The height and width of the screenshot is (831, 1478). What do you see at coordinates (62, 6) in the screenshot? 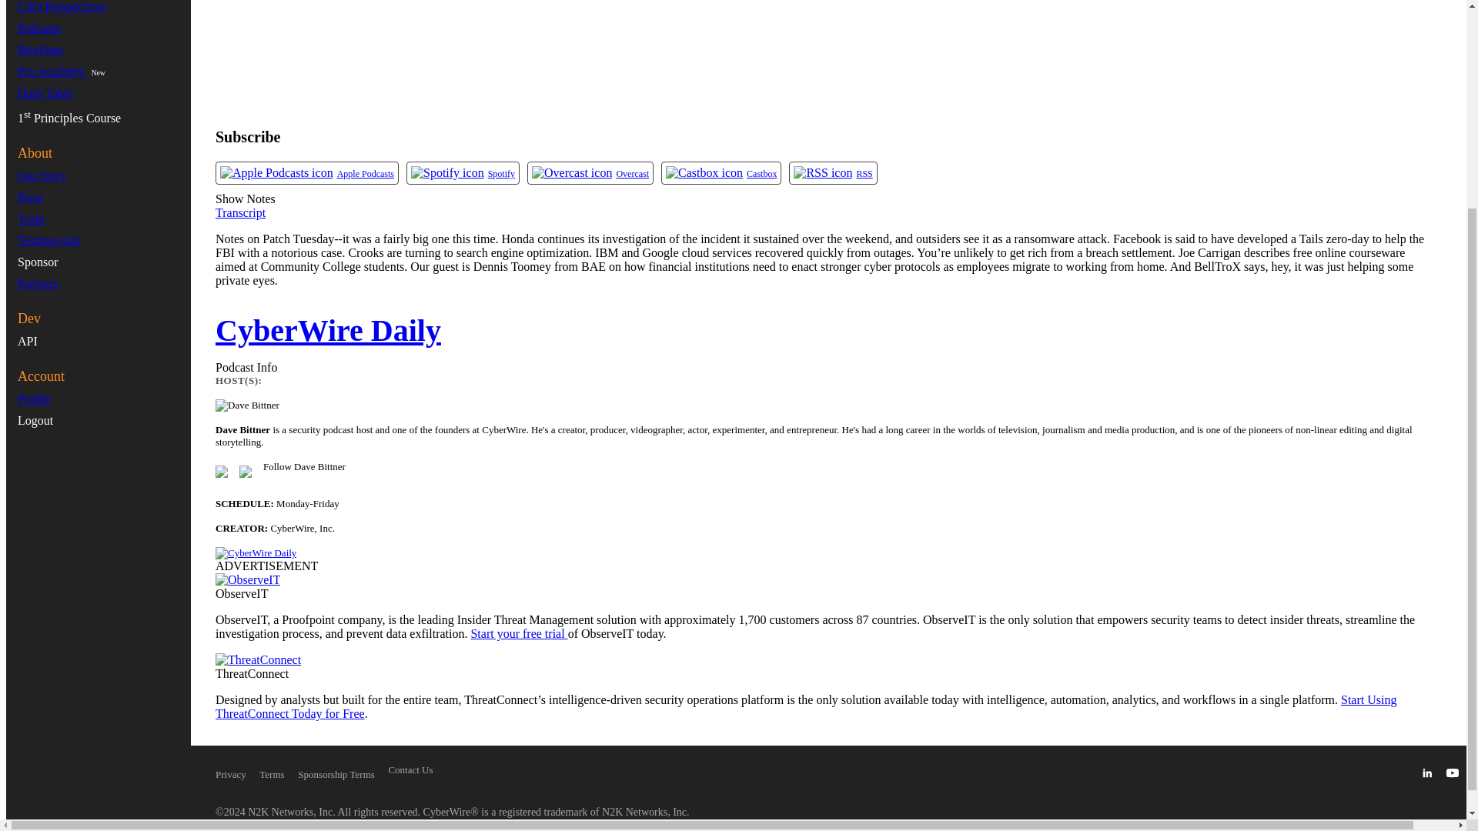
I see `CSO Perspectives` at bounding box center [62, 6].